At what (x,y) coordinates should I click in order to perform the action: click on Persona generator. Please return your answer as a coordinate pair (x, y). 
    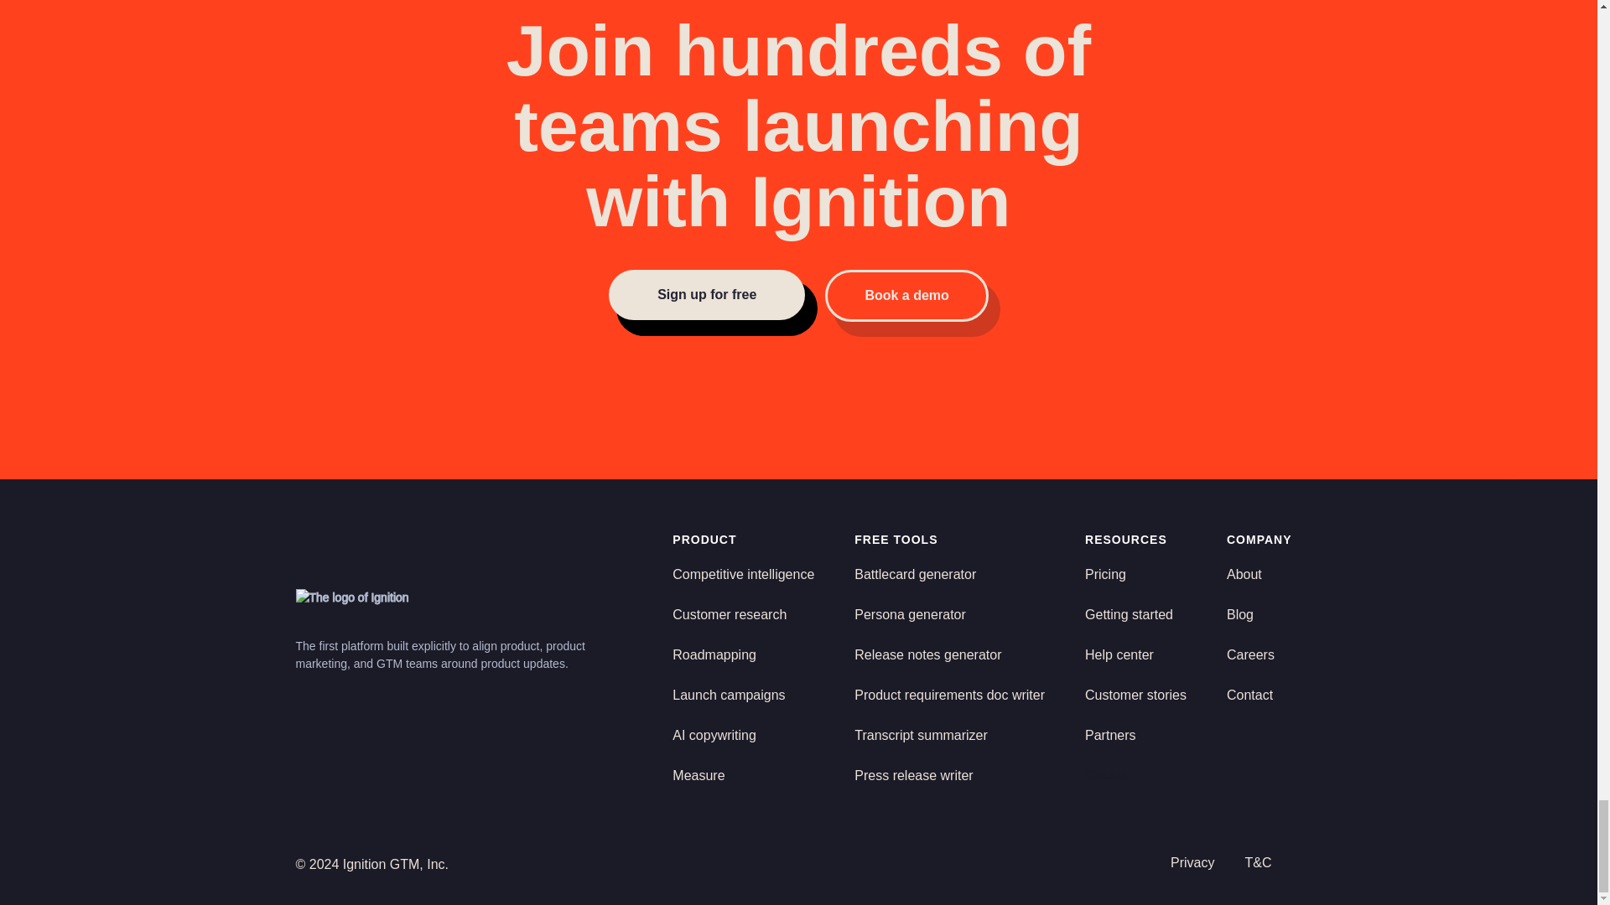
    Looking at the image, I should click on (911, 615).